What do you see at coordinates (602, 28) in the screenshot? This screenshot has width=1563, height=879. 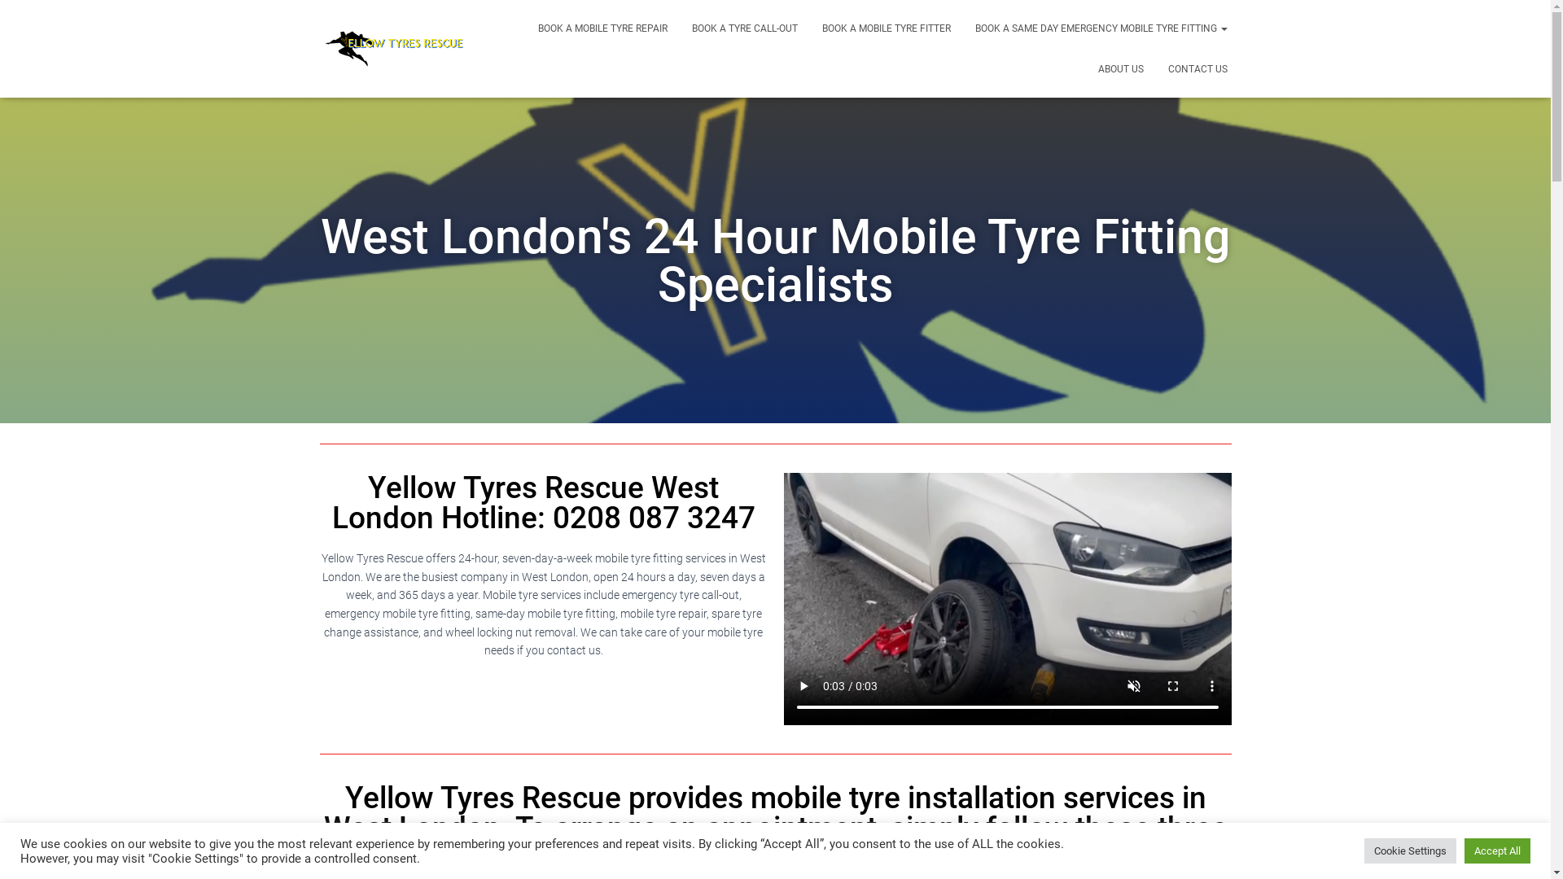 I see `BOOK A MOBILE TYRE REPAIR` at bounding box center [602, 28].